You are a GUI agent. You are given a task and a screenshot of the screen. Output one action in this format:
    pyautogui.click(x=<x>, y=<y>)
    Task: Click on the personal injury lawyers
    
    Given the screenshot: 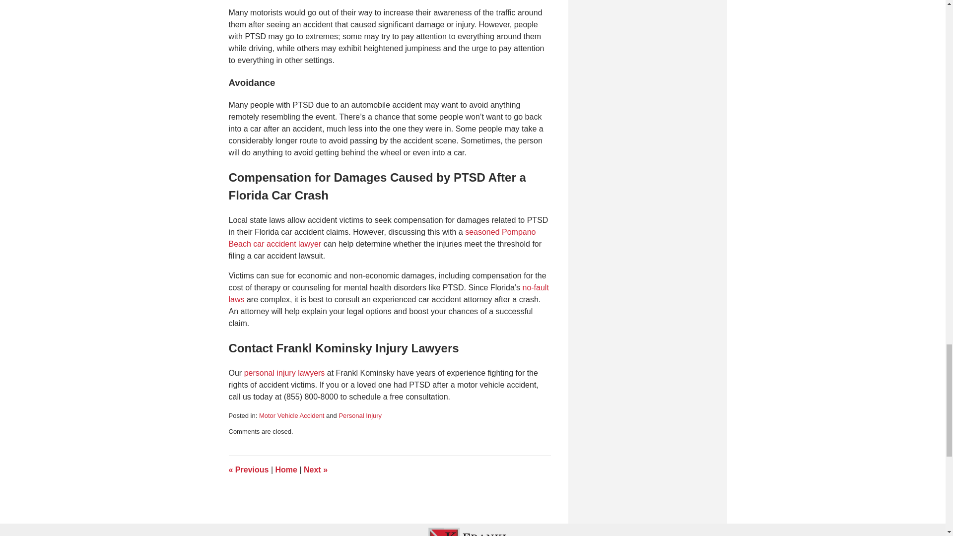 What is the action you would take?
    pyautogui.click(x=284, y=373)
    